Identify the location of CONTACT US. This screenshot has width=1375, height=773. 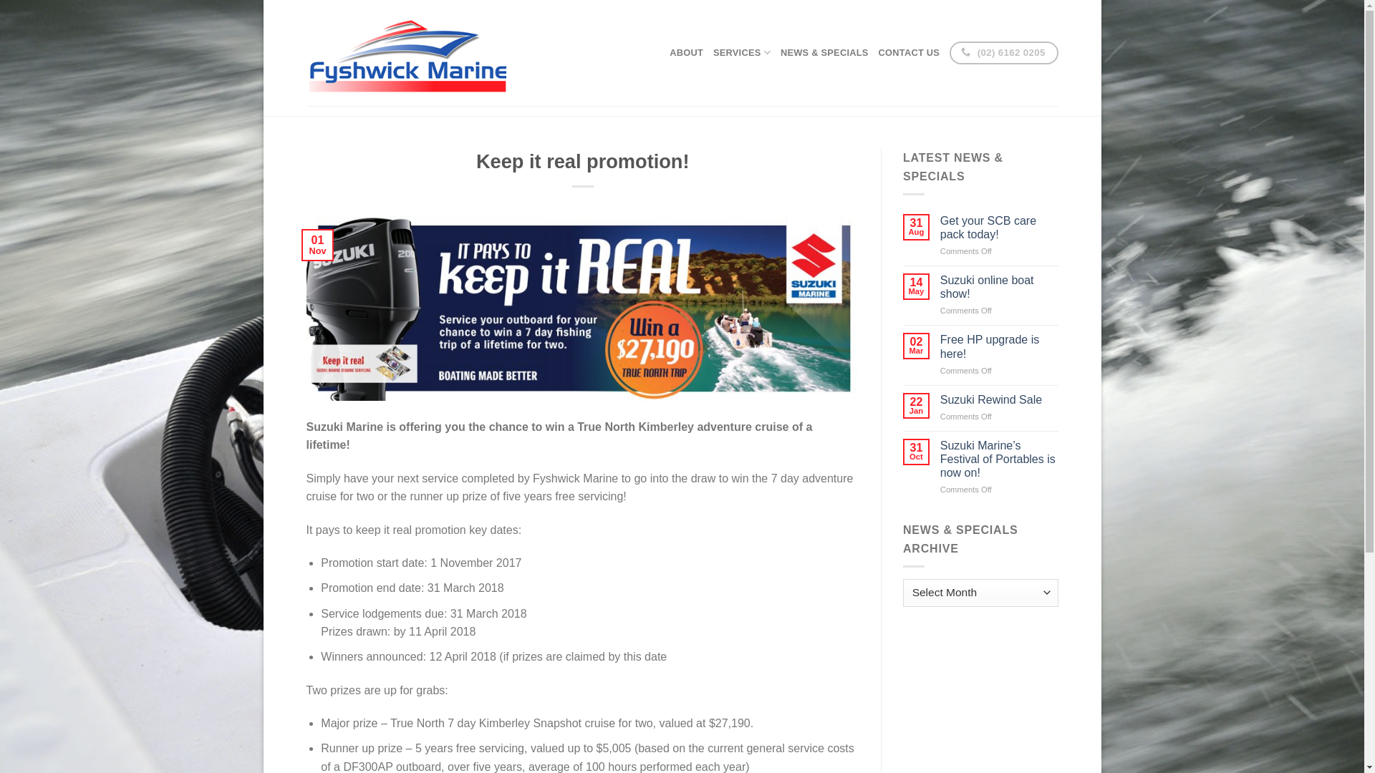
(910, 53).